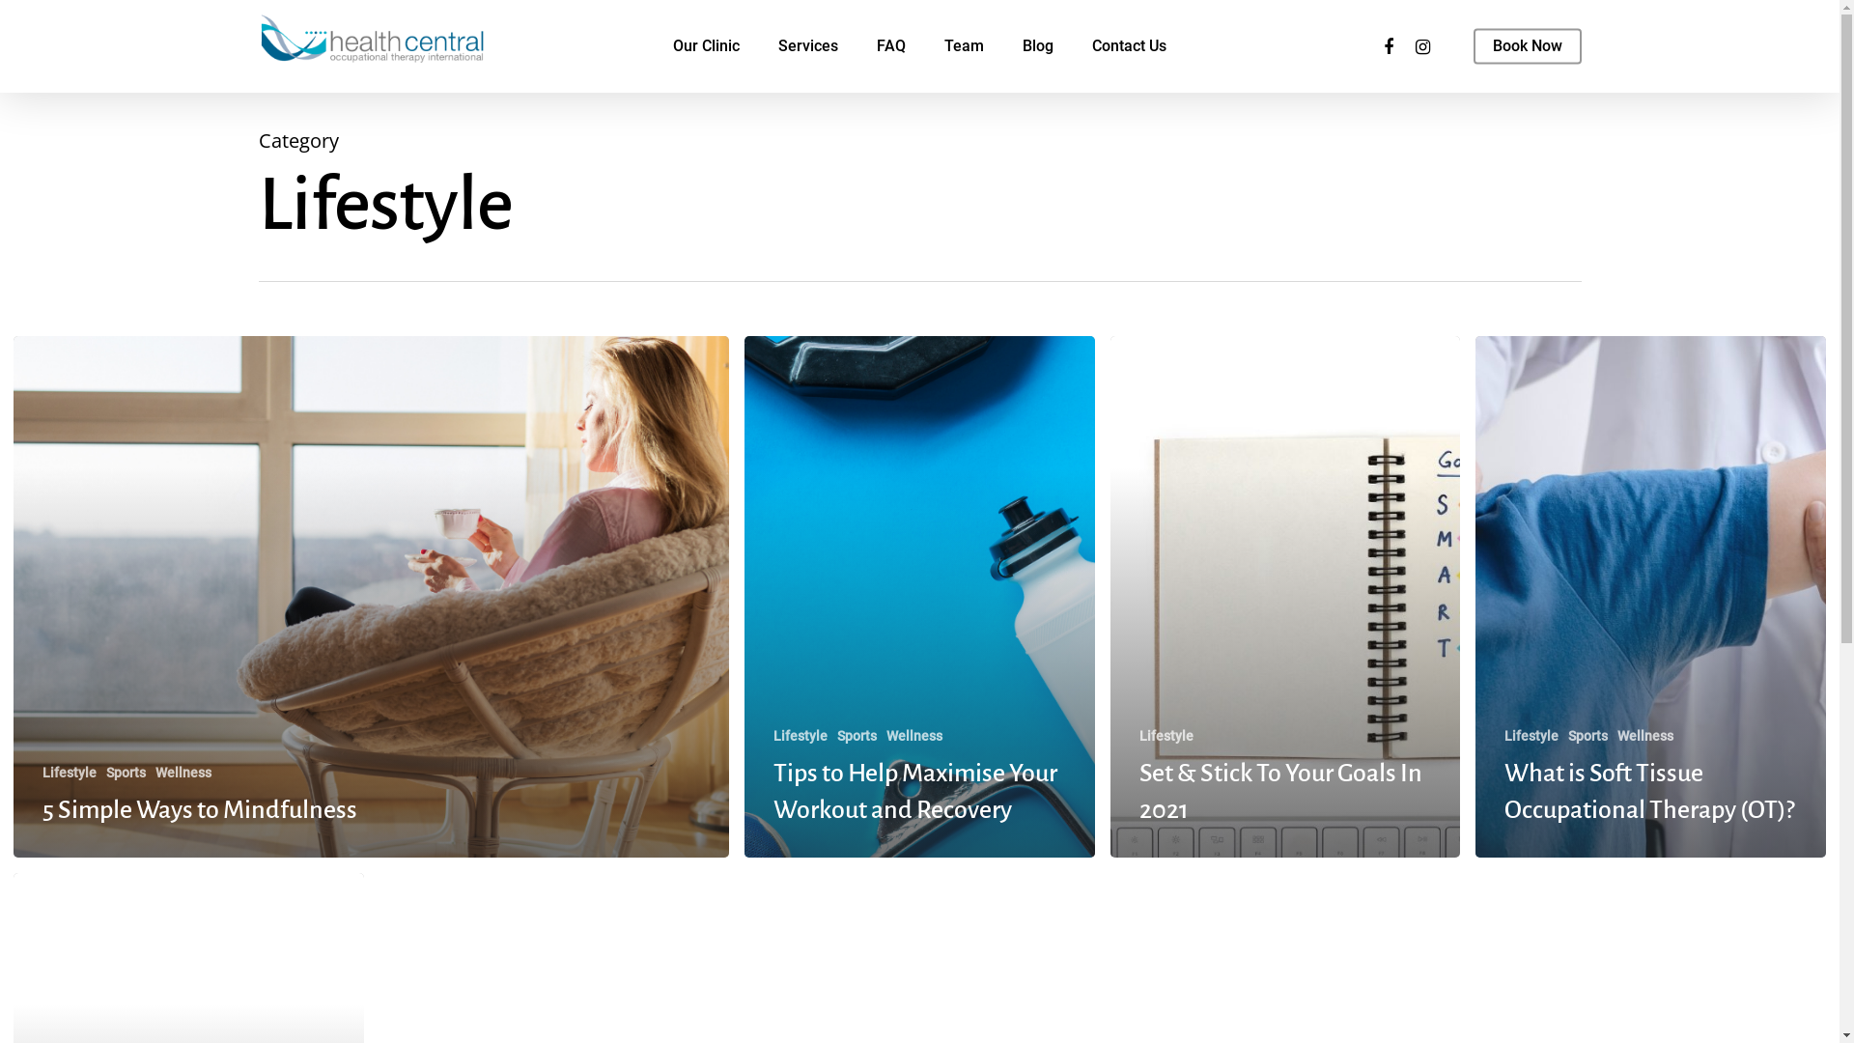 Image resolution: width=1854 pixels, height=1043 pixels. What do you see at coordinates (1587, 736) in the screenshot?
I see `Sports` at bounding box center [1587, 736].